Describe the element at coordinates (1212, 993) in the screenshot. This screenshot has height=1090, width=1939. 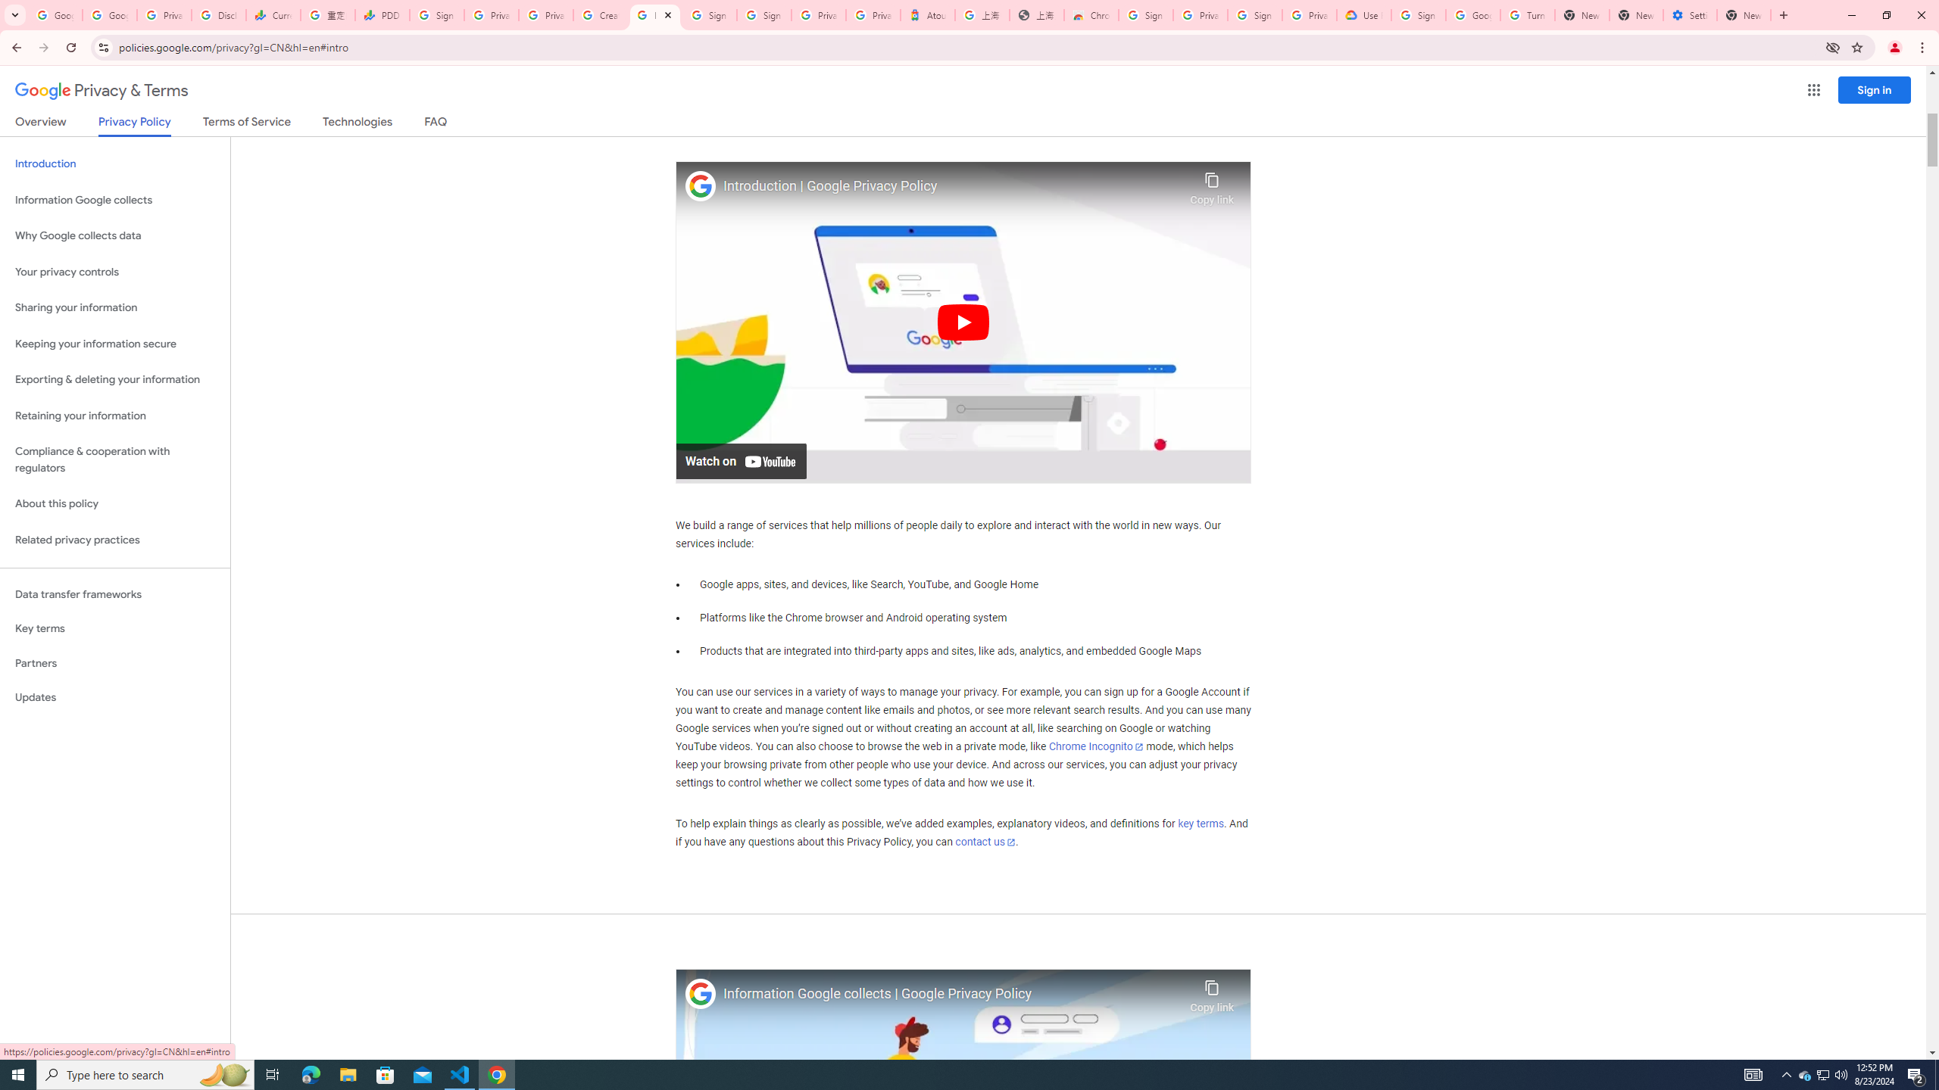
I see `Copy link` at that location.